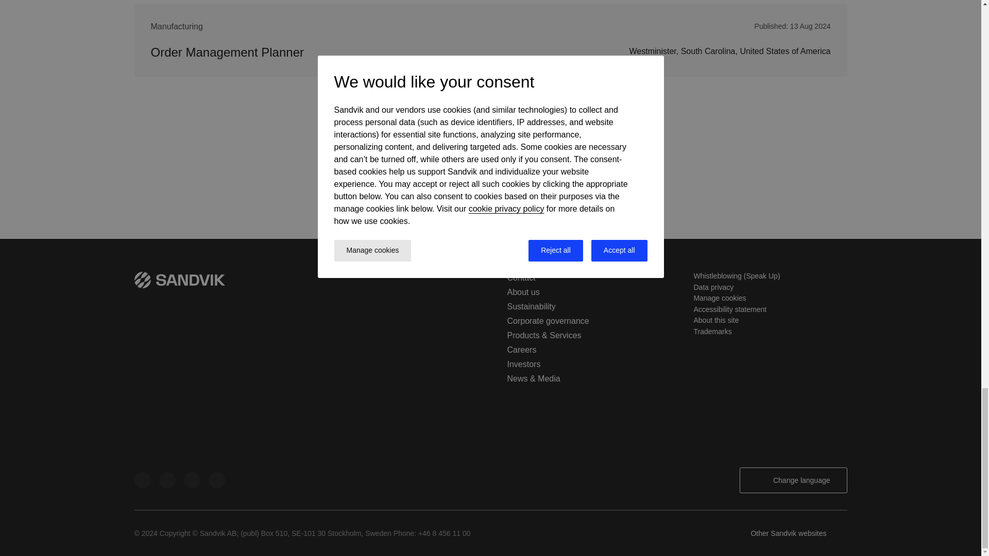 This screenshot has height=556, width=989. Describe the element at coordinates (547, 320) in the screenshot. I see `Corporate governance` at that location.